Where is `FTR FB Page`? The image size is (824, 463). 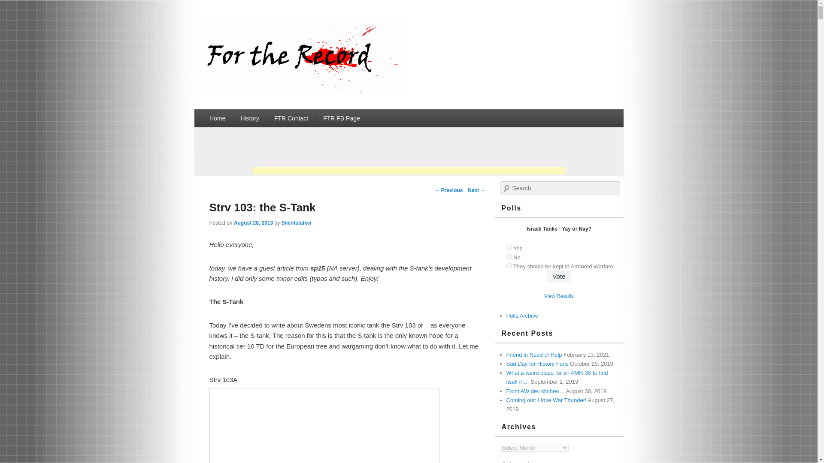 FTR FB Page is located at coordinates (342, 118).